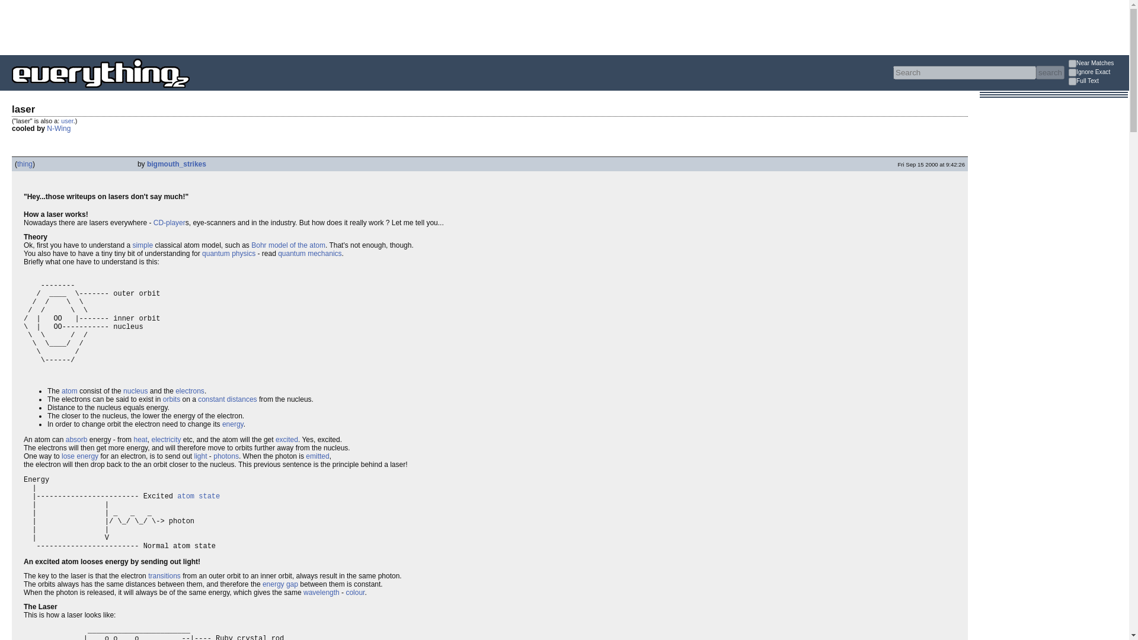 This screenshot has width=1138, height=640. I want to click on quantum physics, so click(229, 254).